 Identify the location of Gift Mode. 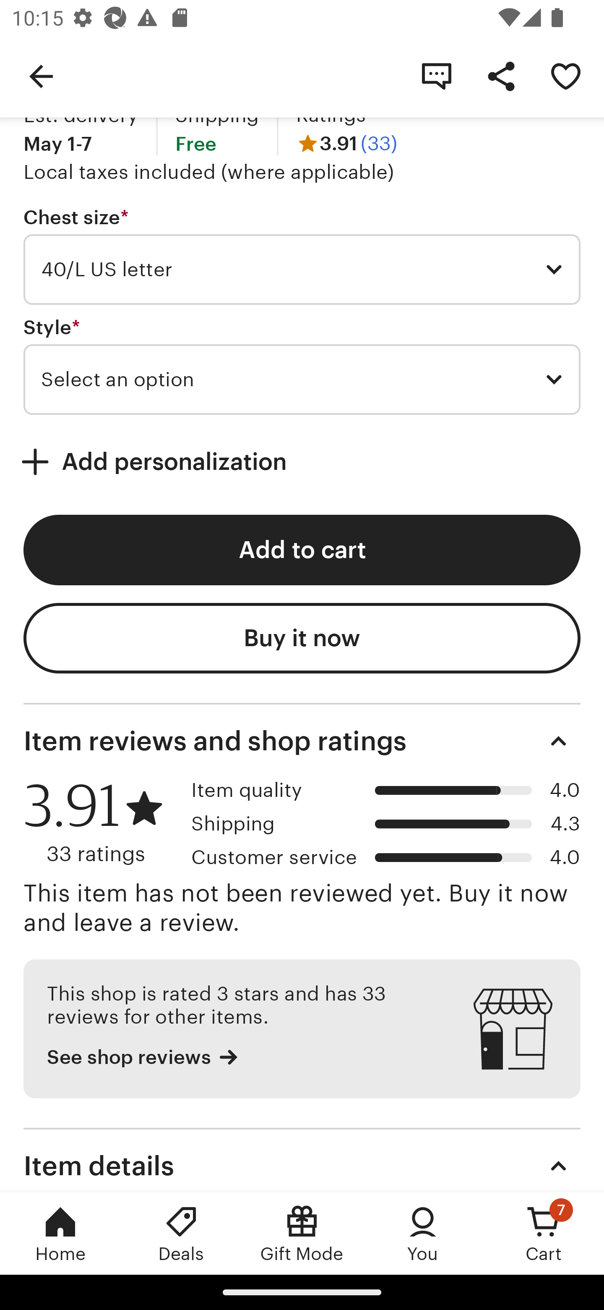
(302, 1233).